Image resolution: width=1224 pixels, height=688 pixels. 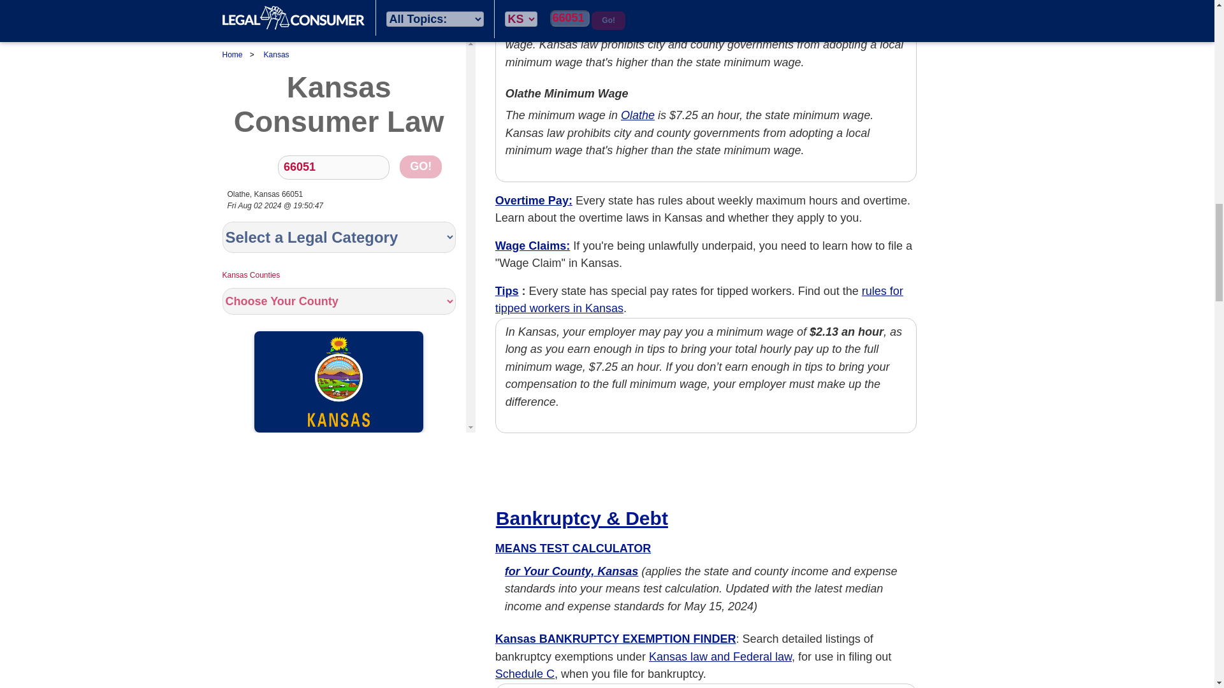 I want to click on MEANS TEST CALCULATOR, so click(x=573, y=548).